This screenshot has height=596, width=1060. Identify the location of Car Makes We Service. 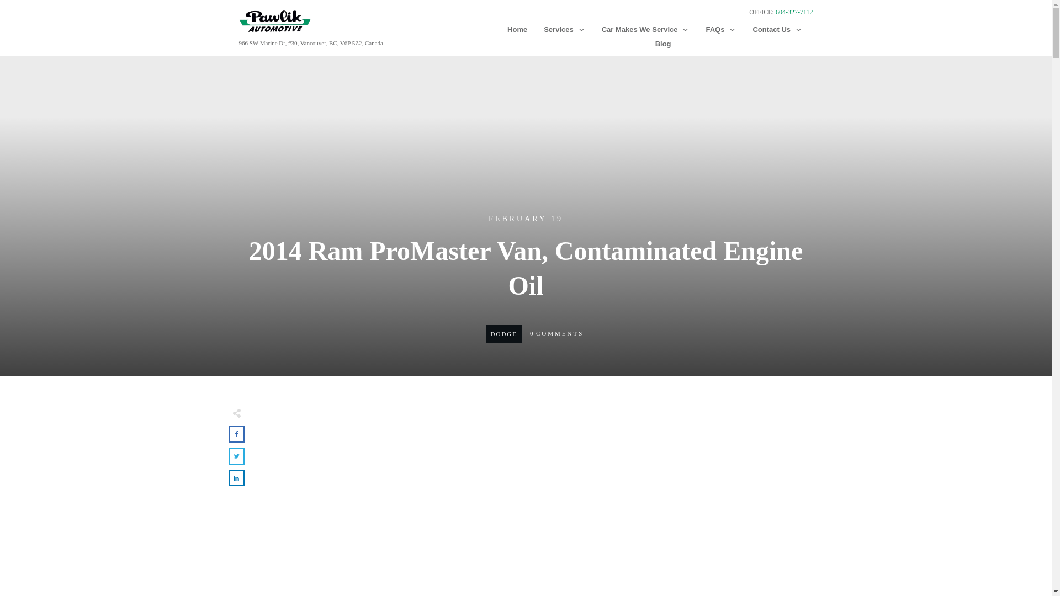
(646, 30).